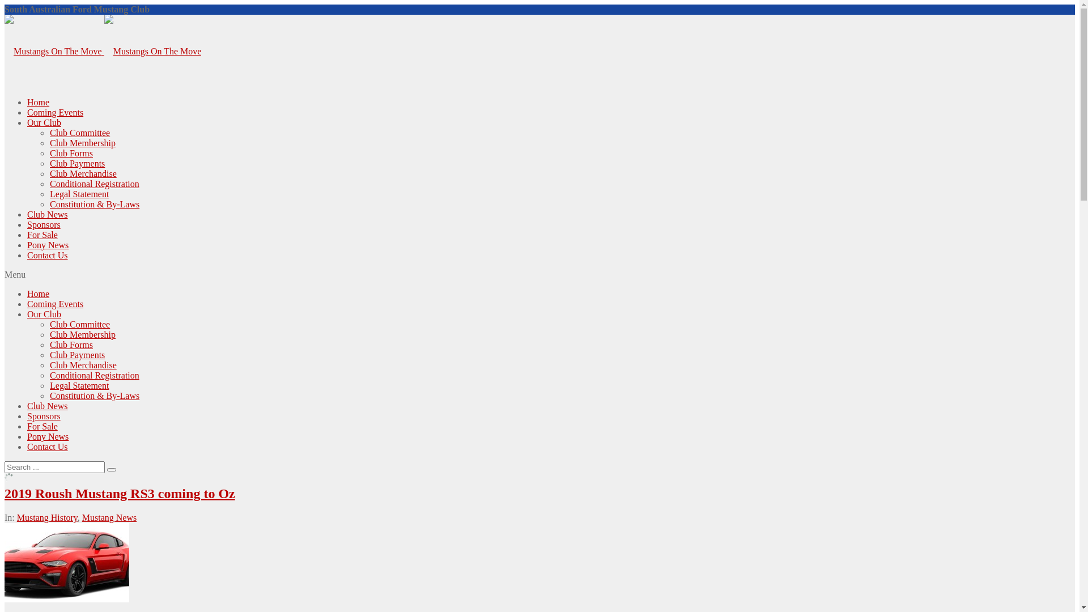 Image resolution: width=1088 pixels, height=612 pixels. I want to click on For Sale, so click(42, 426).